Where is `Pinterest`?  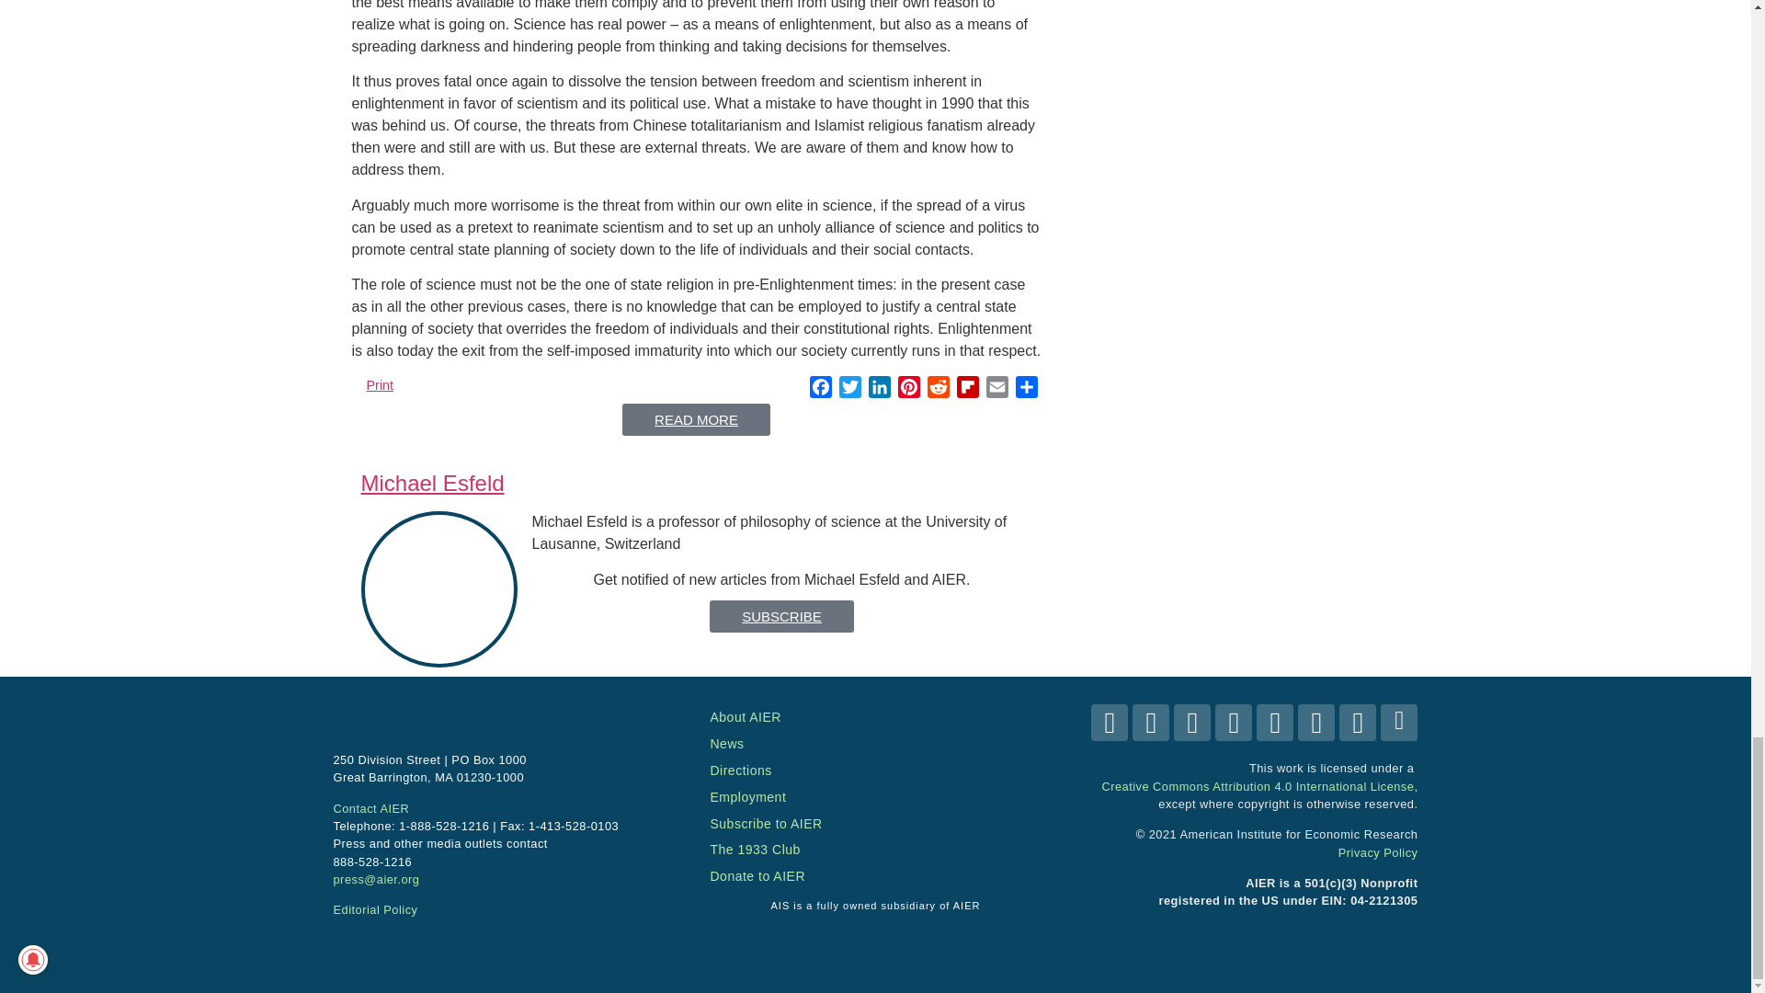 Pinterest is located at coordinates (908, 390).